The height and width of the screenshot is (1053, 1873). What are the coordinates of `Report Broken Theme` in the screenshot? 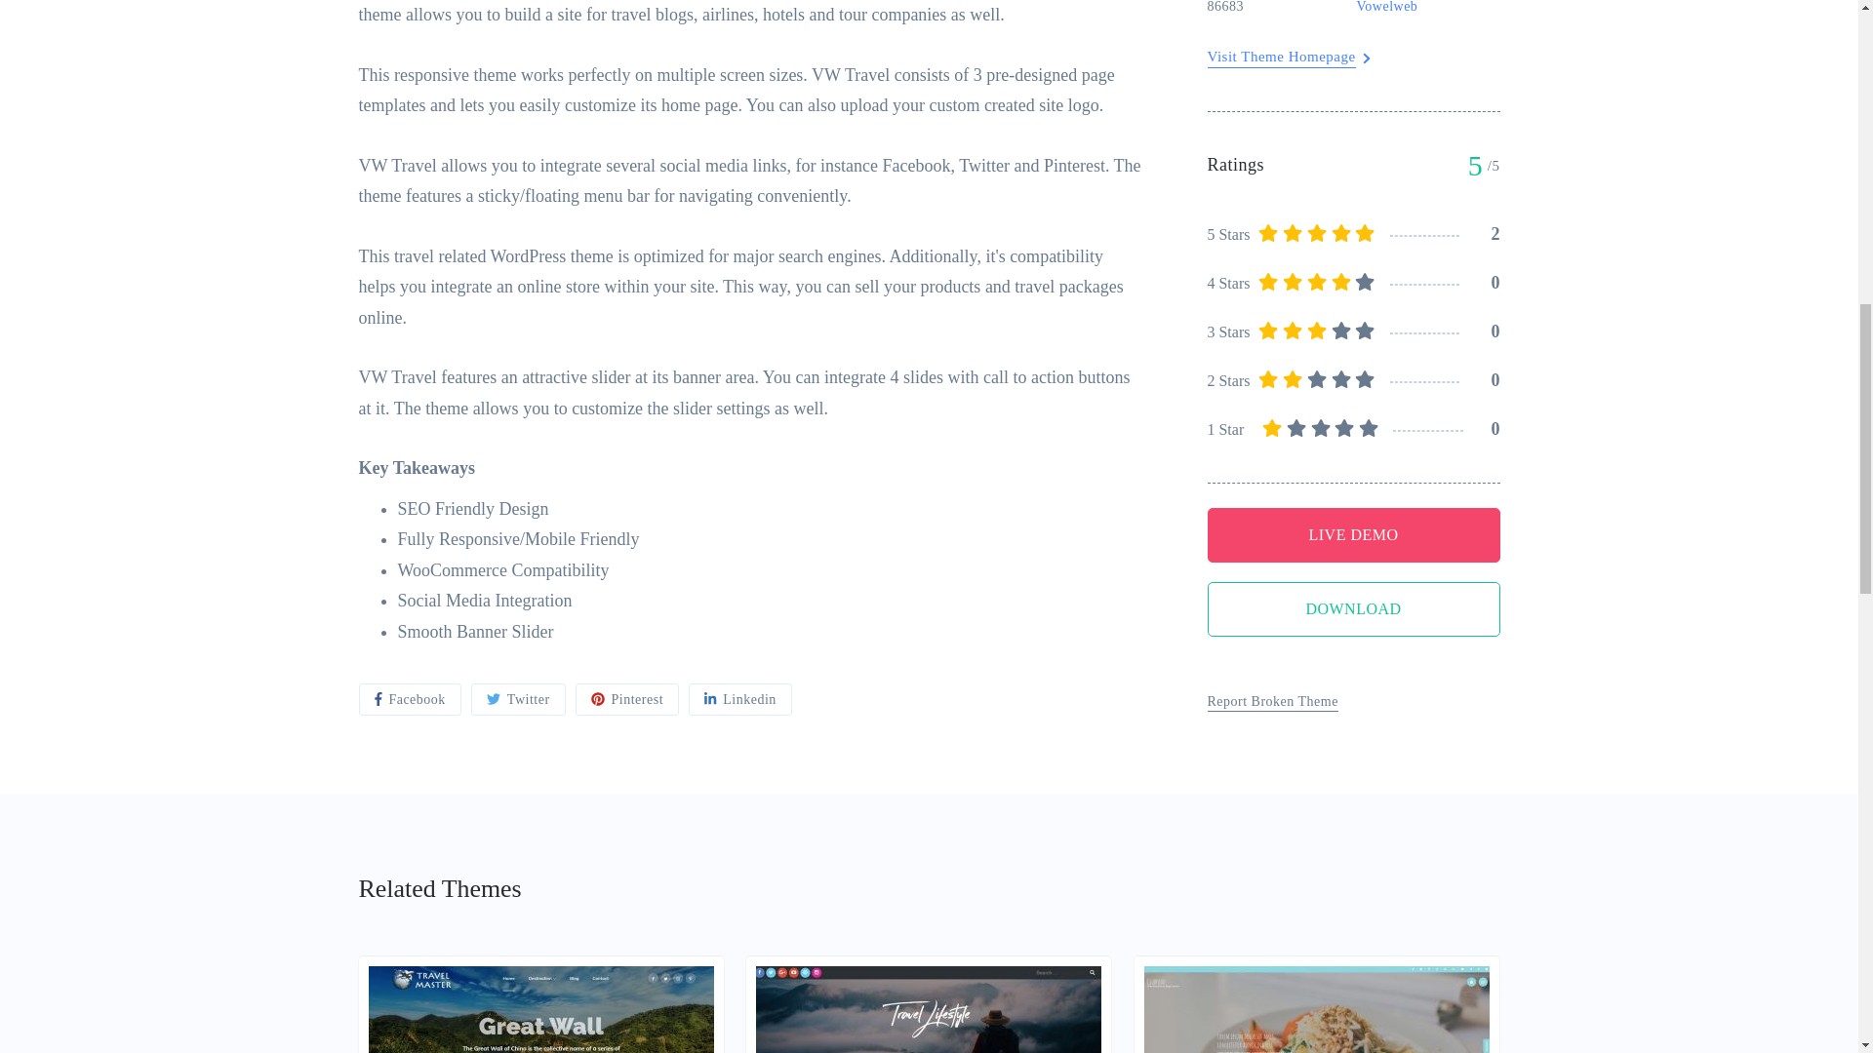 It's located at (1273, 199).